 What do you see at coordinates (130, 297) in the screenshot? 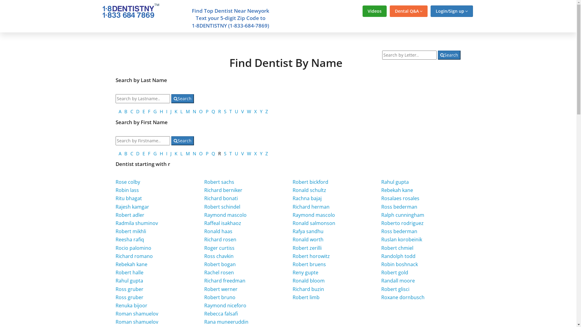
I see `Ross gruber` at bounding box center [130, 297].